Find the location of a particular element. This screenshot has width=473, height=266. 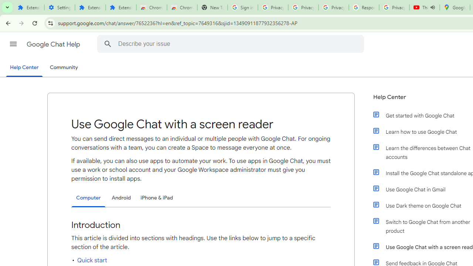

Describe your issue is located at coordinates (231, 44).